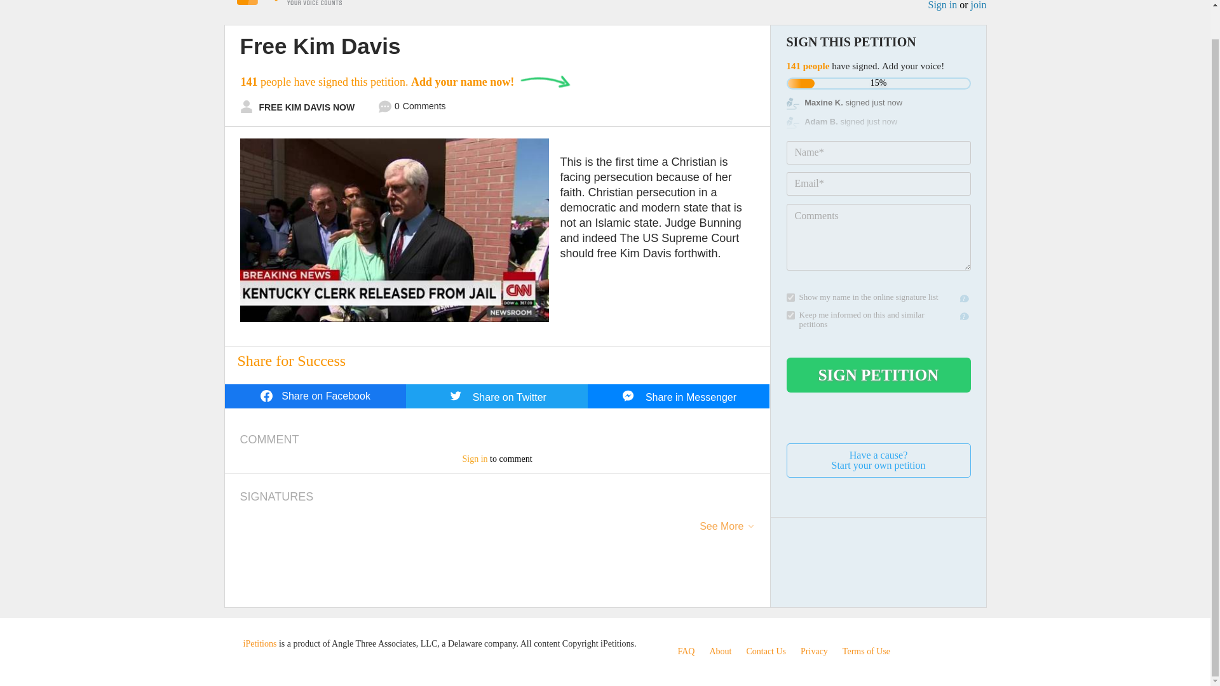 The height and width of the screenshot is (686, 1220). I want to click on SIGN PETITION, so click(879, 375).